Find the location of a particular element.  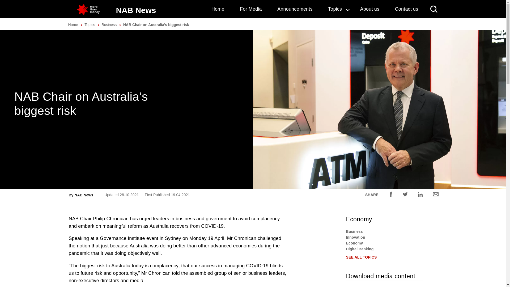

NAB News is located at coordinates (84, 195).